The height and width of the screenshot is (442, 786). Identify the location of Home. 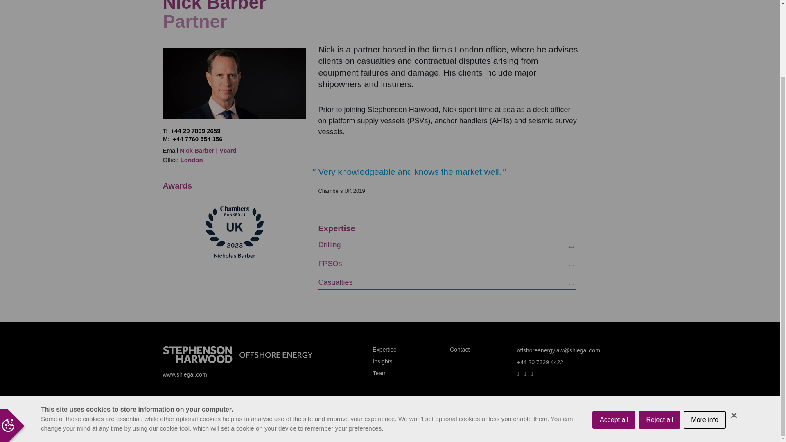
(237, 354).